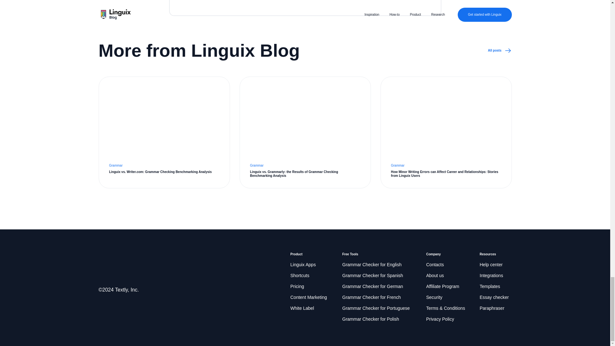 Image resolution: width=615 pixels, height=346 pixels. What do you see at coordinates (491, 276) in the screenshot?
I see `Integrations` at bounding box center [491, 276].